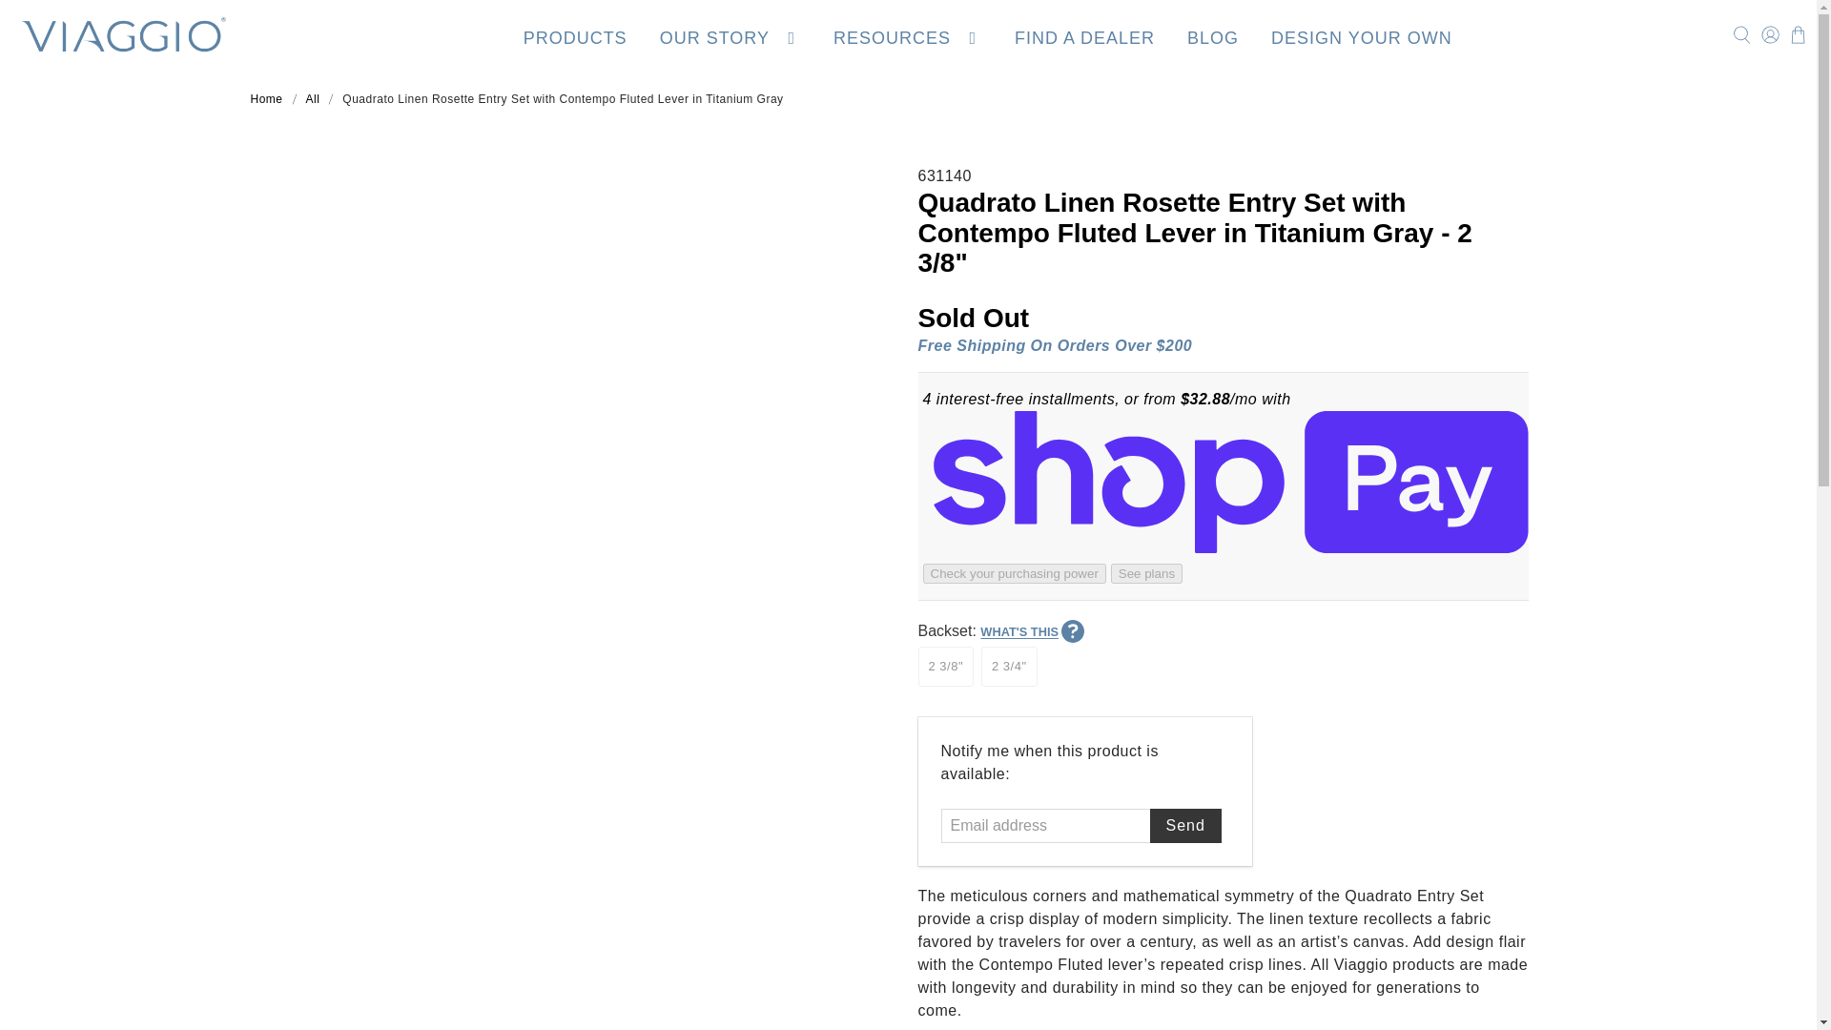 This screenshot has width=1831, height=1030. What do you see at coordinates (1213, 34) in the screenshot?
I see `BLOG` at bounding box center [1213, 34].